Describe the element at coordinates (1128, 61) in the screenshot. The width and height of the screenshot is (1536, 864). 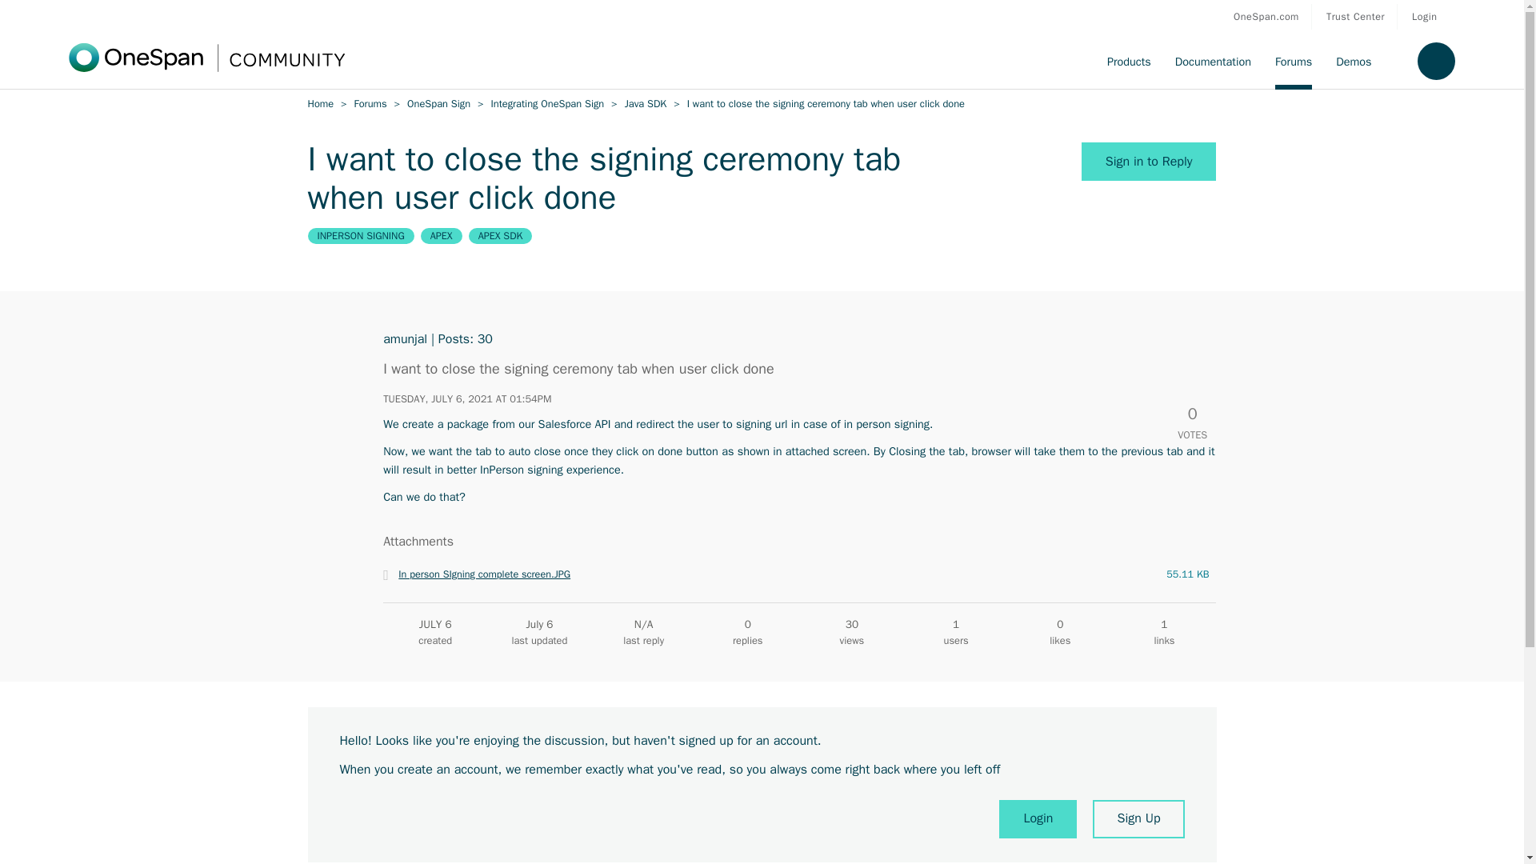
I see `Products` at that location.